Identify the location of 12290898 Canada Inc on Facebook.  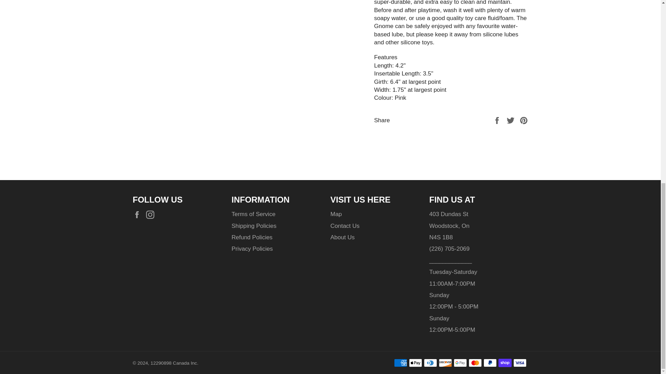
(138, 214).